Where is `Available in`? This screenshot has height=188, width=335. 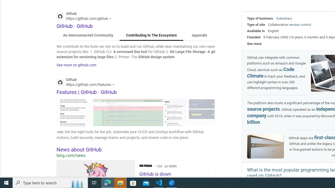 Available in is located at coordinates (256, 31).